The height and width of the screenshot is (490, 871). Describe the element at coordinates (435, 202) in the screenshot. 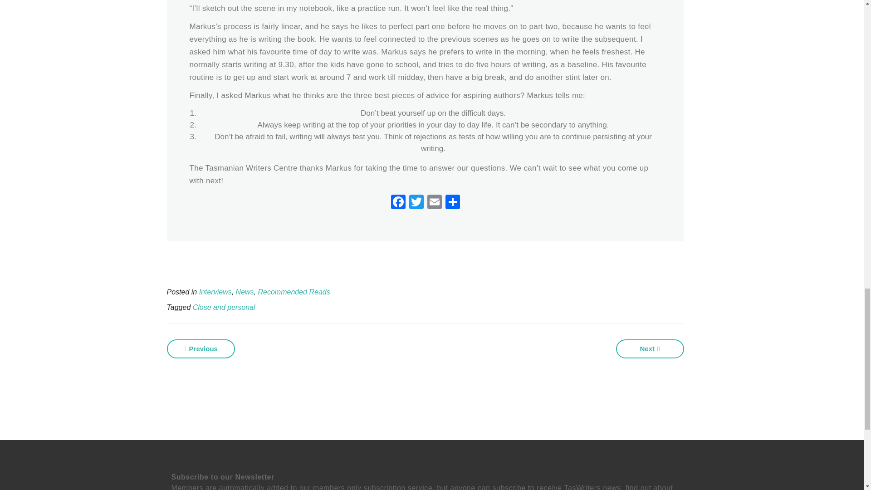

I see `Email` at that location.